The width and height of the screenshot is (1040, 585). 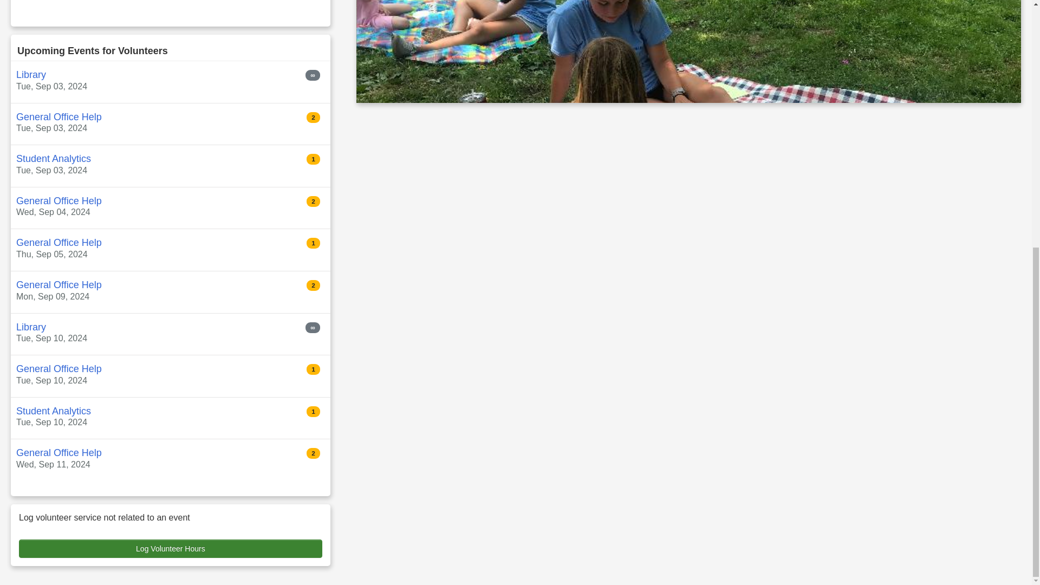 I want to click on 2 of 2 signups still needed, so click(x=313, y=201).